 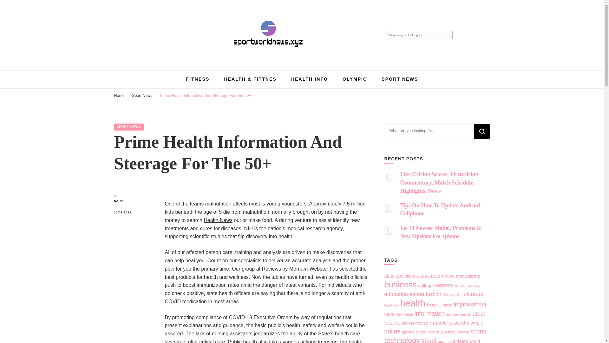 I want to click on HEALTH INFO, so click(x=310, y=79).